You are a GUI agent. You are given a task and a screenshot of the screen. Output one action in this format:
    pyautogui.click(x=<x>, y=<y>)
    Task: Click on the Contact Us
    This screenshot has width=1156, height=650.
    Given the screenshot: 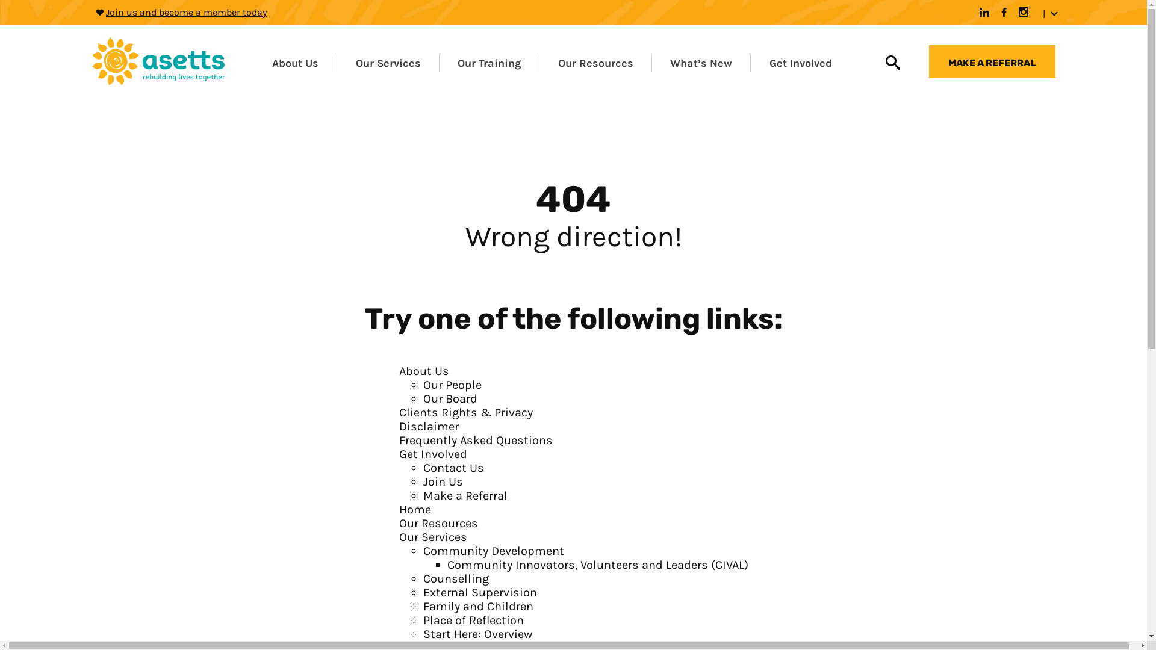 What is the action you would take?
    pyautogui.click(x=453, y=468)
    